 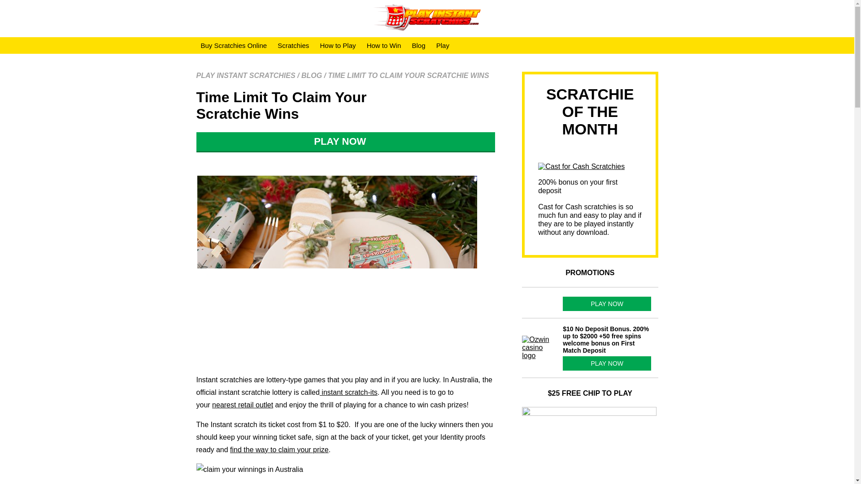 I want to click on Buy Scratchies Online, so click(x=234, y=45).